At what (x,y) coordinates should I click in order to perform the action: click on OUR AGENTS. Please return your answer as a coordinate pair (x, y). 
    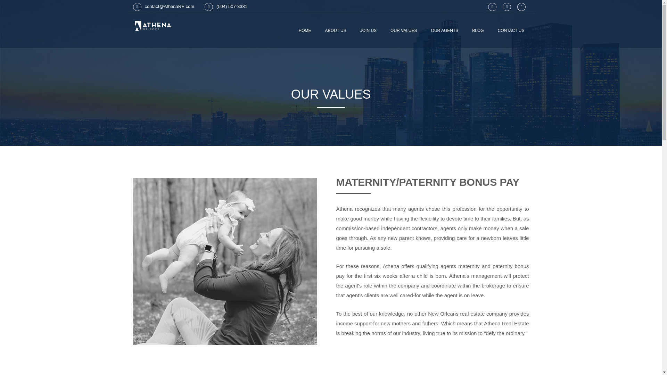
    Looking at the image, I should click on (445, 31).